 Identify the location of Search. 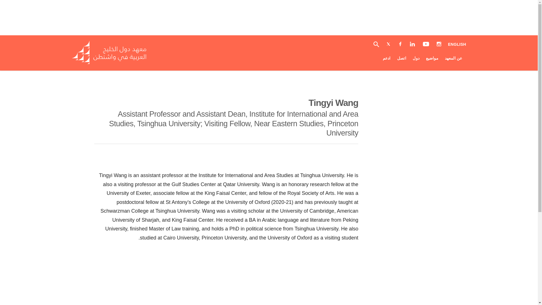
(115, 63).